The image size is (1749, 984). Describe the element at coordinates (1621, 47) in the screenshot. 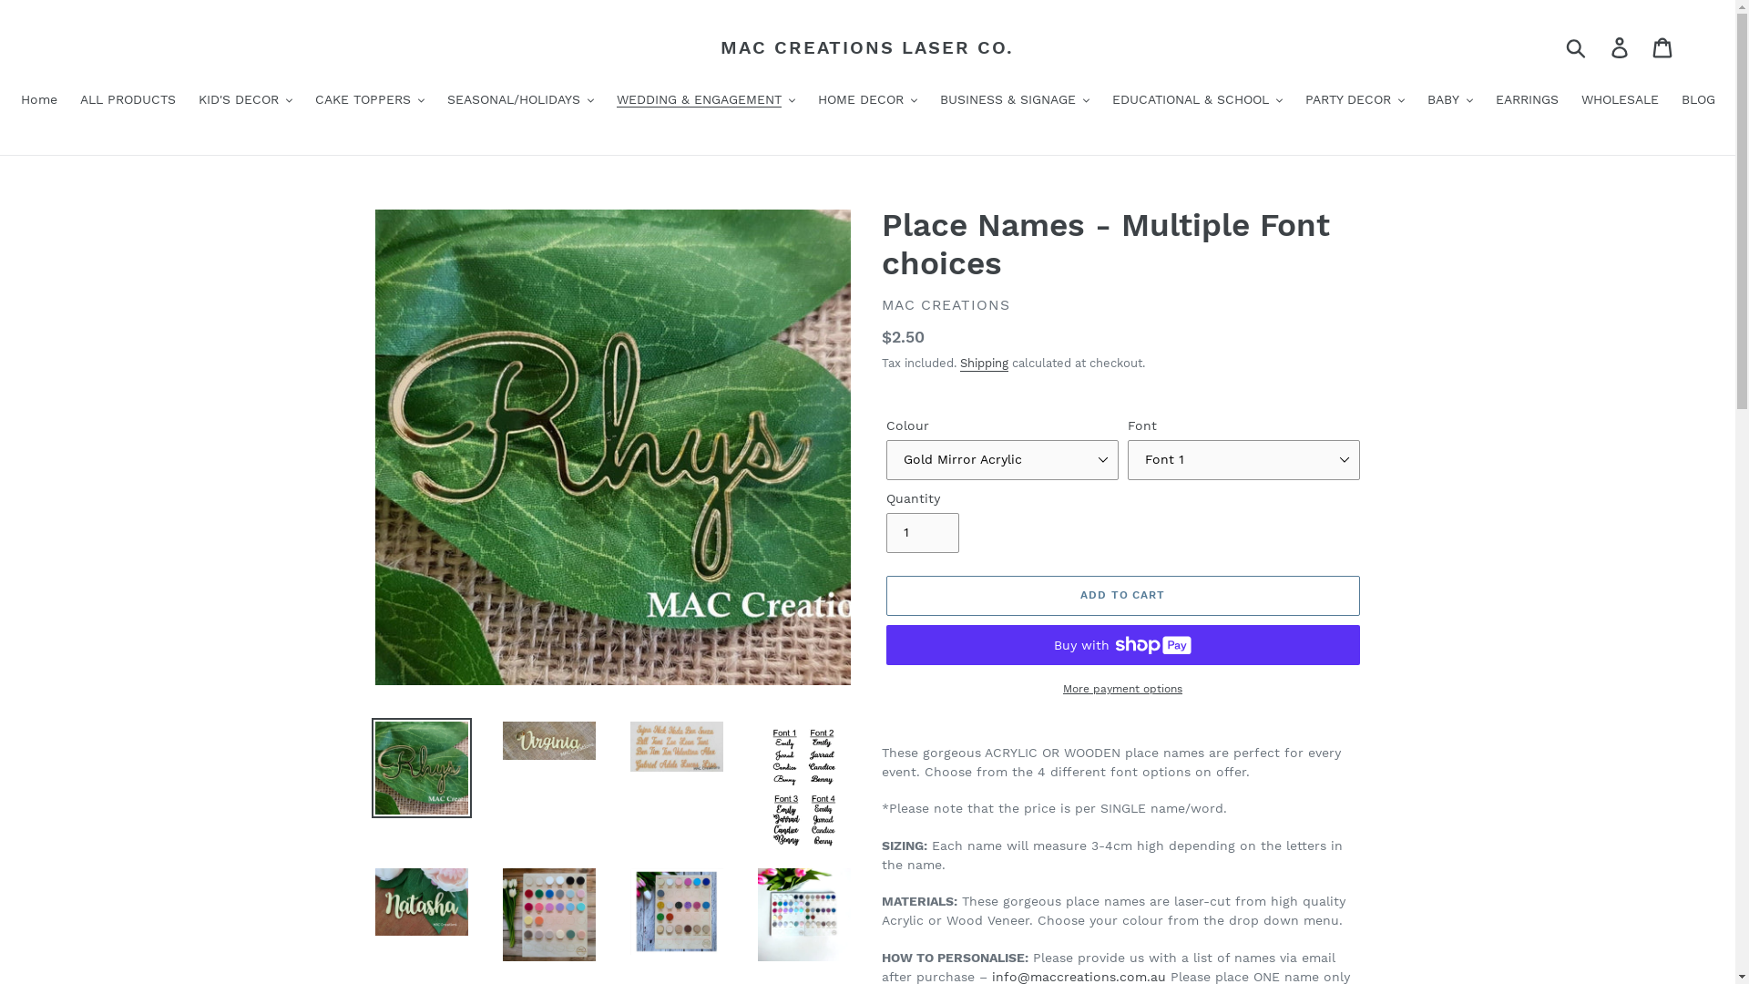

I see `Log in` at that location.